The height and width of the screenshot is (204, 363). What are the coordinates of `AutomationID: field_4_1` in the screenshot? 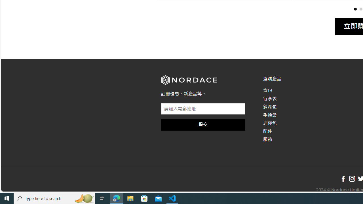 It's located at (203, 109).